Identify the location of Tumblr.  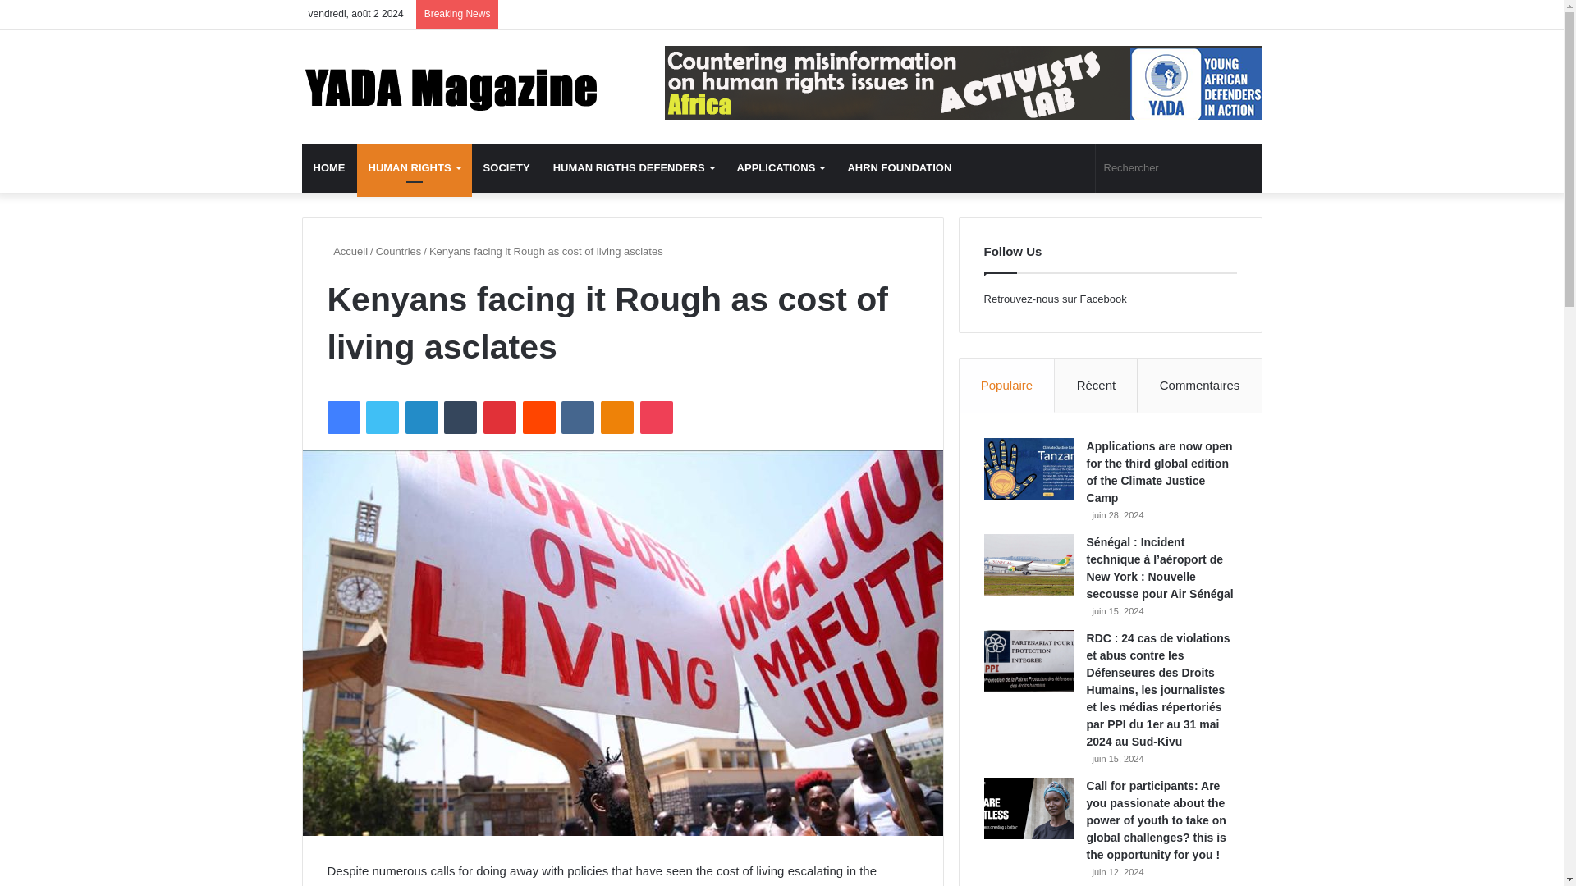
(460, 418).